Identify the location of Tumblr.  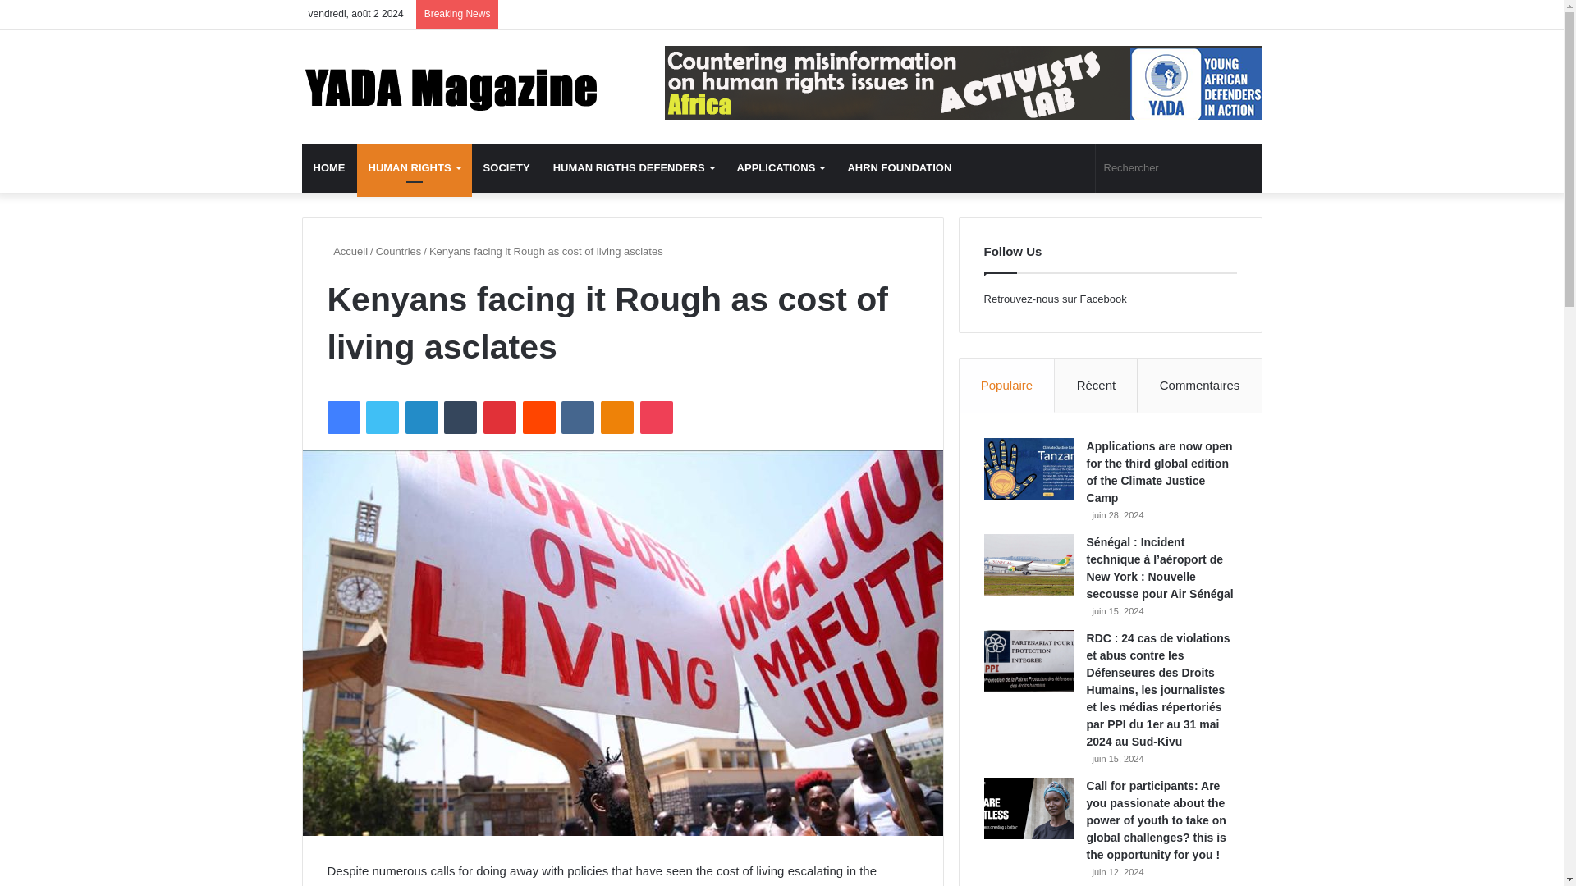
(460, 418).